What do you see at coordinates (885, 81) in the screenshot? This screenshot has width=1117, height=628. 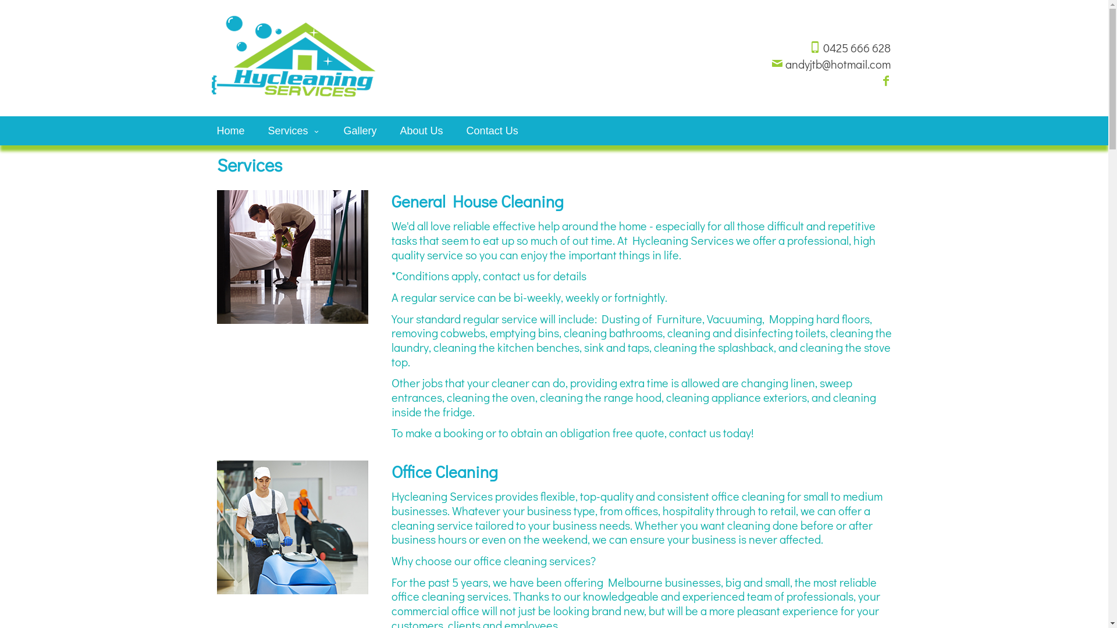 I see `Facebook` at bounding box center [885, 81].